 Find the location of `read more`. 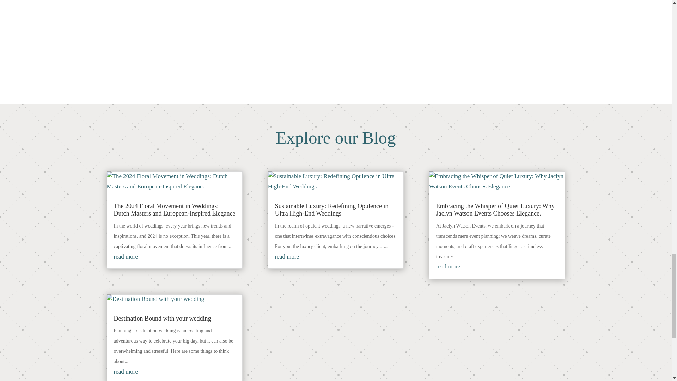

read more is located at coordinates (126, 256).